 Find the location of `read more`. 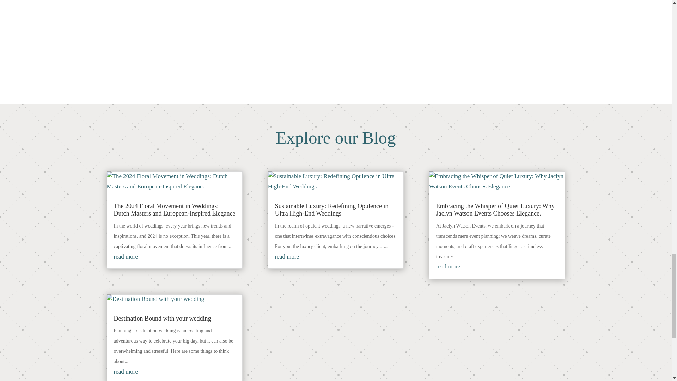

read more is located at coordinates (126, 256).